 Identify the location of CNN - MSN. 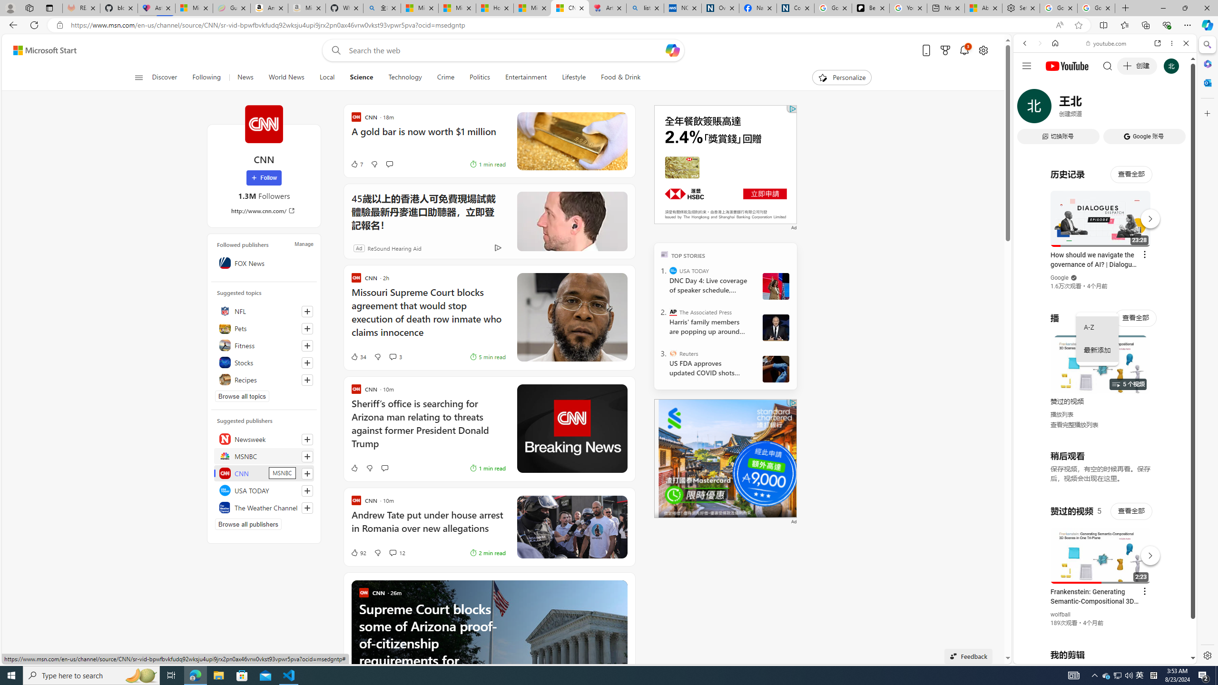
(570, 8).